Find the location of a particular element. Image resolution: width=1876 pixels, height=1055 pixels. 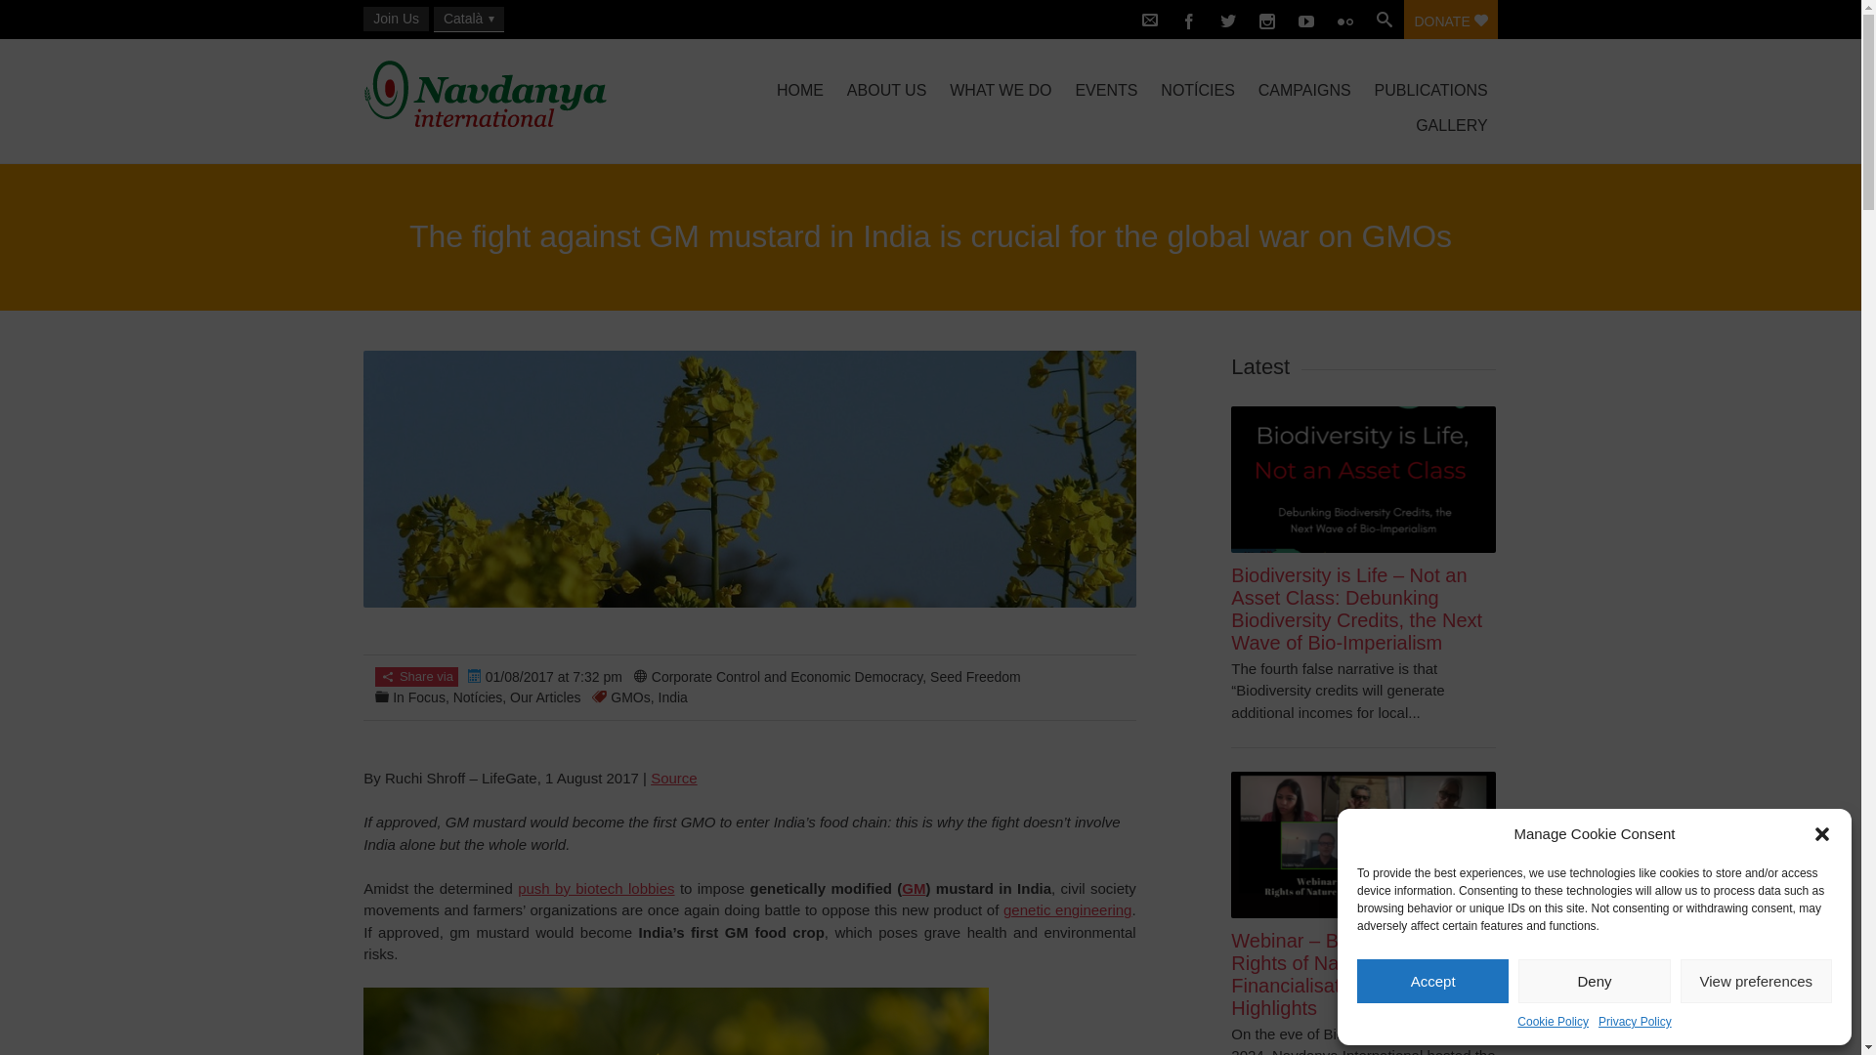

Contact is located at coordinates (1149, 20).